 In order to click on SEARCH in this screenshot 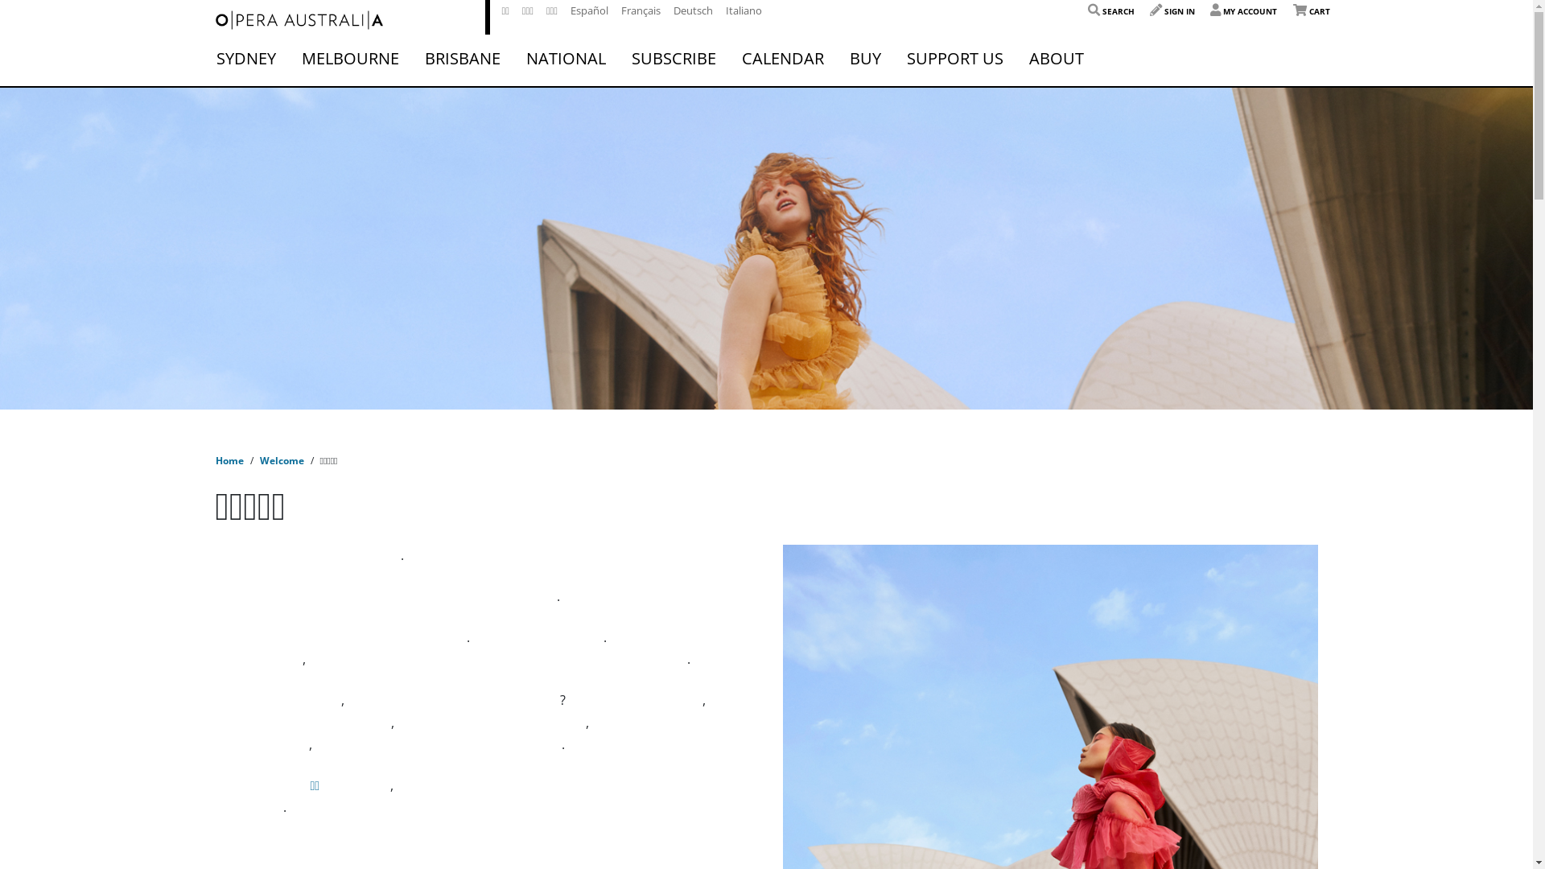, I will do `click(1111, 11)`.